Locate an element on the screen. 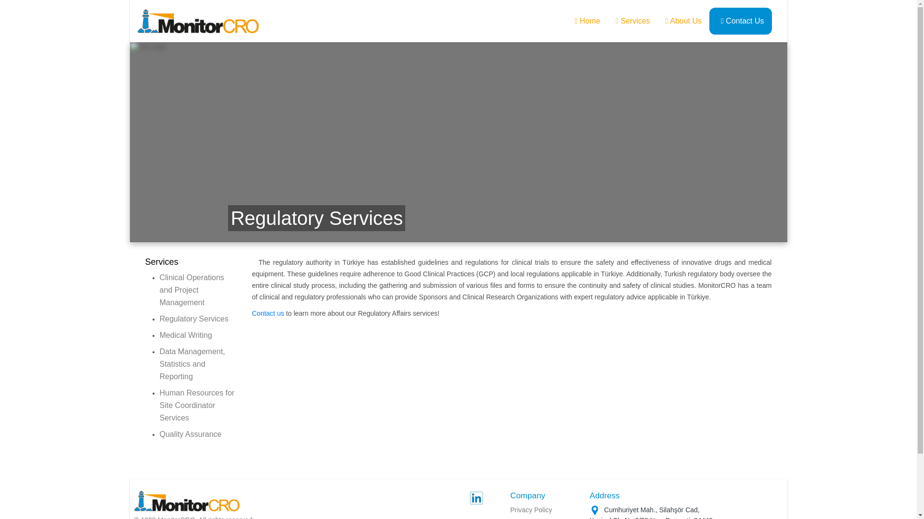 This screenshot has width=924, height=519. Human Resources for Site Coordinator Services is located at coordinates (197, 405).